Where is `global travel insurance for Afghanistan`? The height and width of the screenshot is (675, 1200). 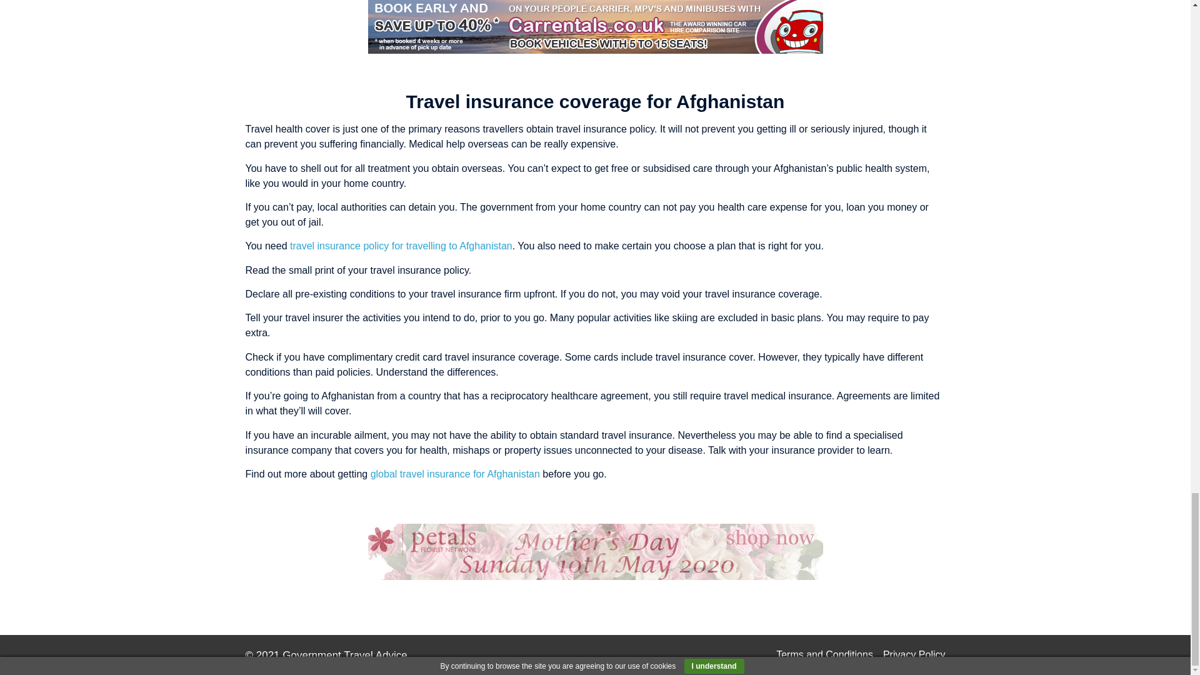
global travel insurance for Afghanistan is located at coordinates (455, 474).